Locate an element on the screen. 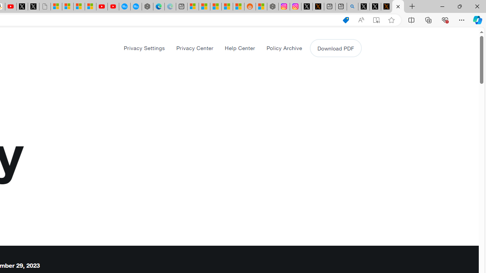 Image resolution: width=486 pixels, height=273 pixels. Enter Immersive Reader (F9) is located at coordinates (376, 20).